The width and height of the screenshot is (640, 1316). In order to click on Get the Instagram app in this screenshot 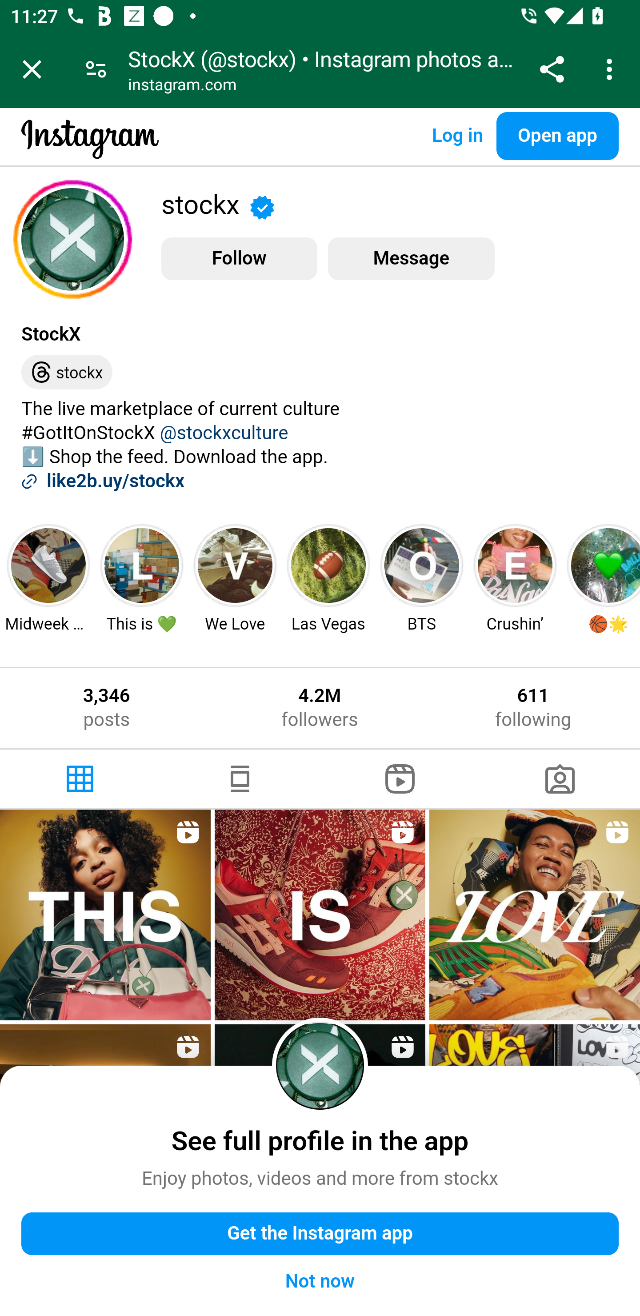, I will do `click(320, 1233)`.